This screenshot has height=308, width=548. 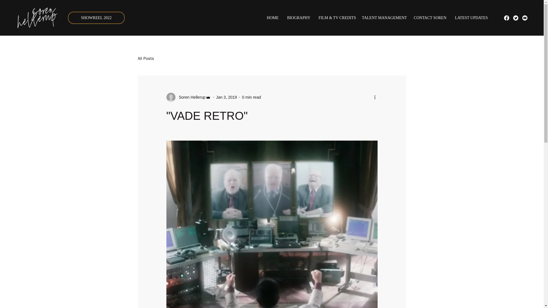 What do you see at coordinates (470, 18) in the screenshot?
I see `LATEST UPDATES` at bounding box center [470, 18].